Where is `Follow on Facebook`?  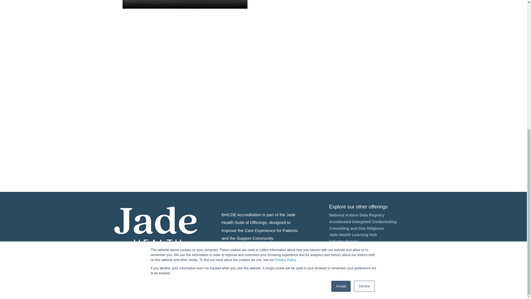 Follow on Facebook is located at coordinates (379, 274).